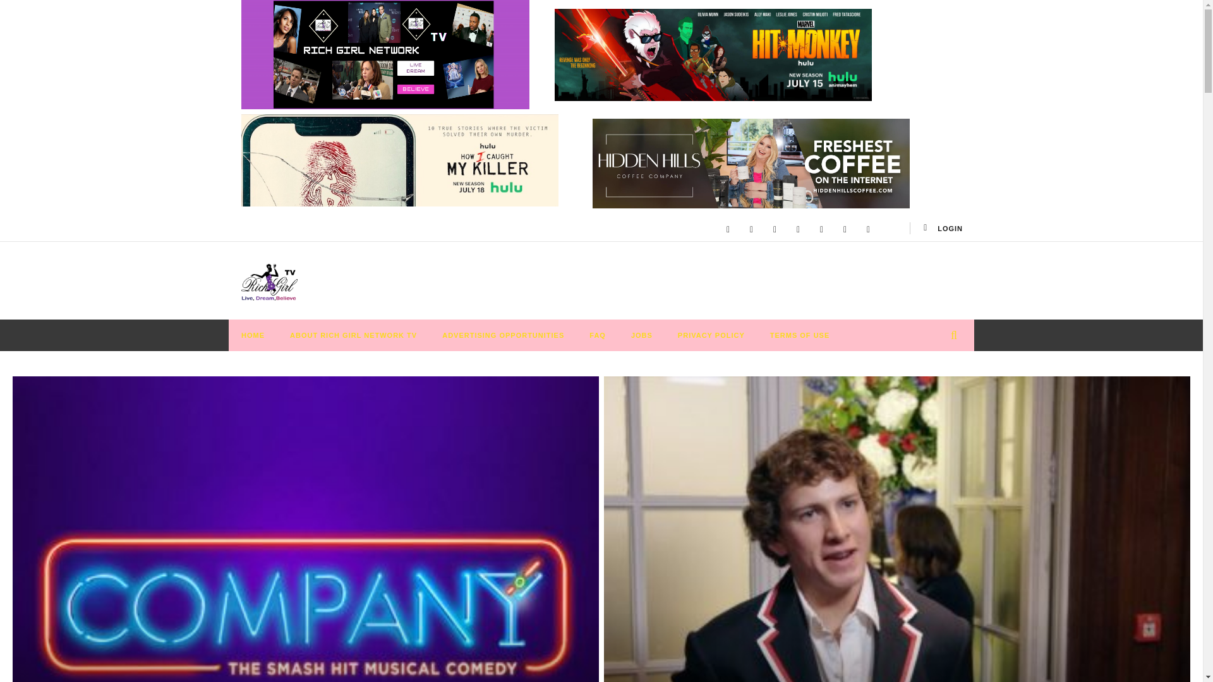 The image size is (1213, 682). Describe the element at coordinates (711, 335) in the screenshot. I see `PRIVACY POLICY` at that location.